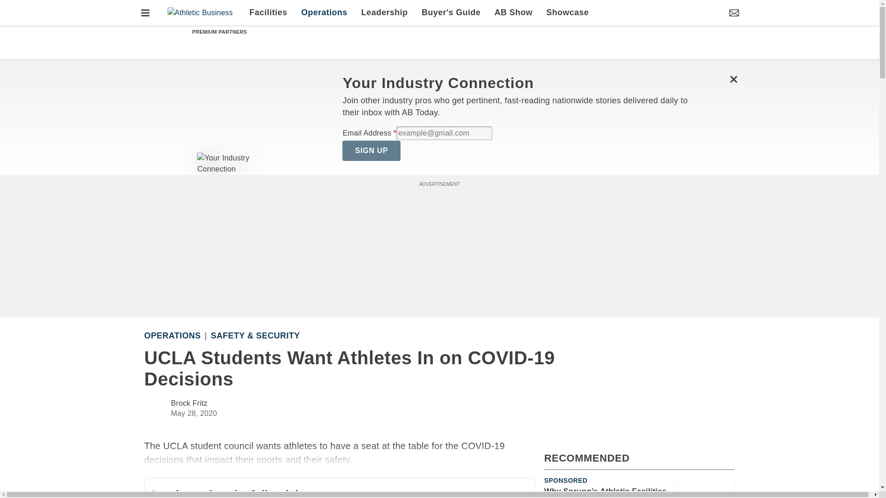 The height and width of the screenshot is (498, 886). Describe the element at coordinates (272, 13) in the screenshot. I see `Facilities` at that location.